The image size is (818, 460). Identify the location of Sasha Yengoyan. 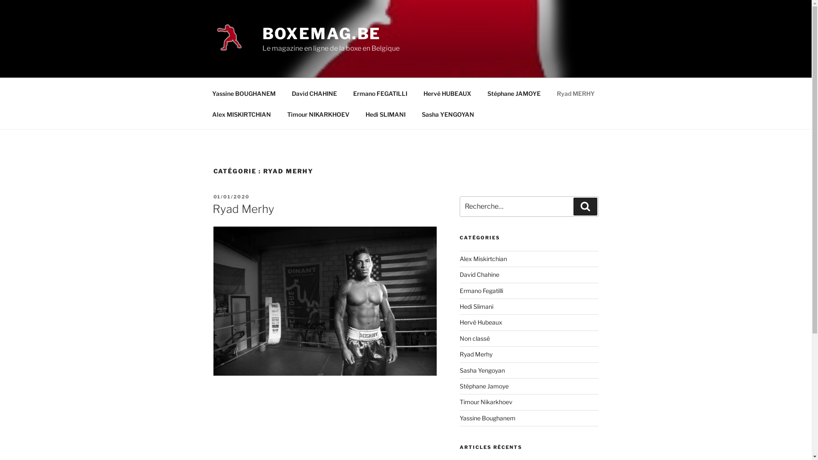
(482, 371).